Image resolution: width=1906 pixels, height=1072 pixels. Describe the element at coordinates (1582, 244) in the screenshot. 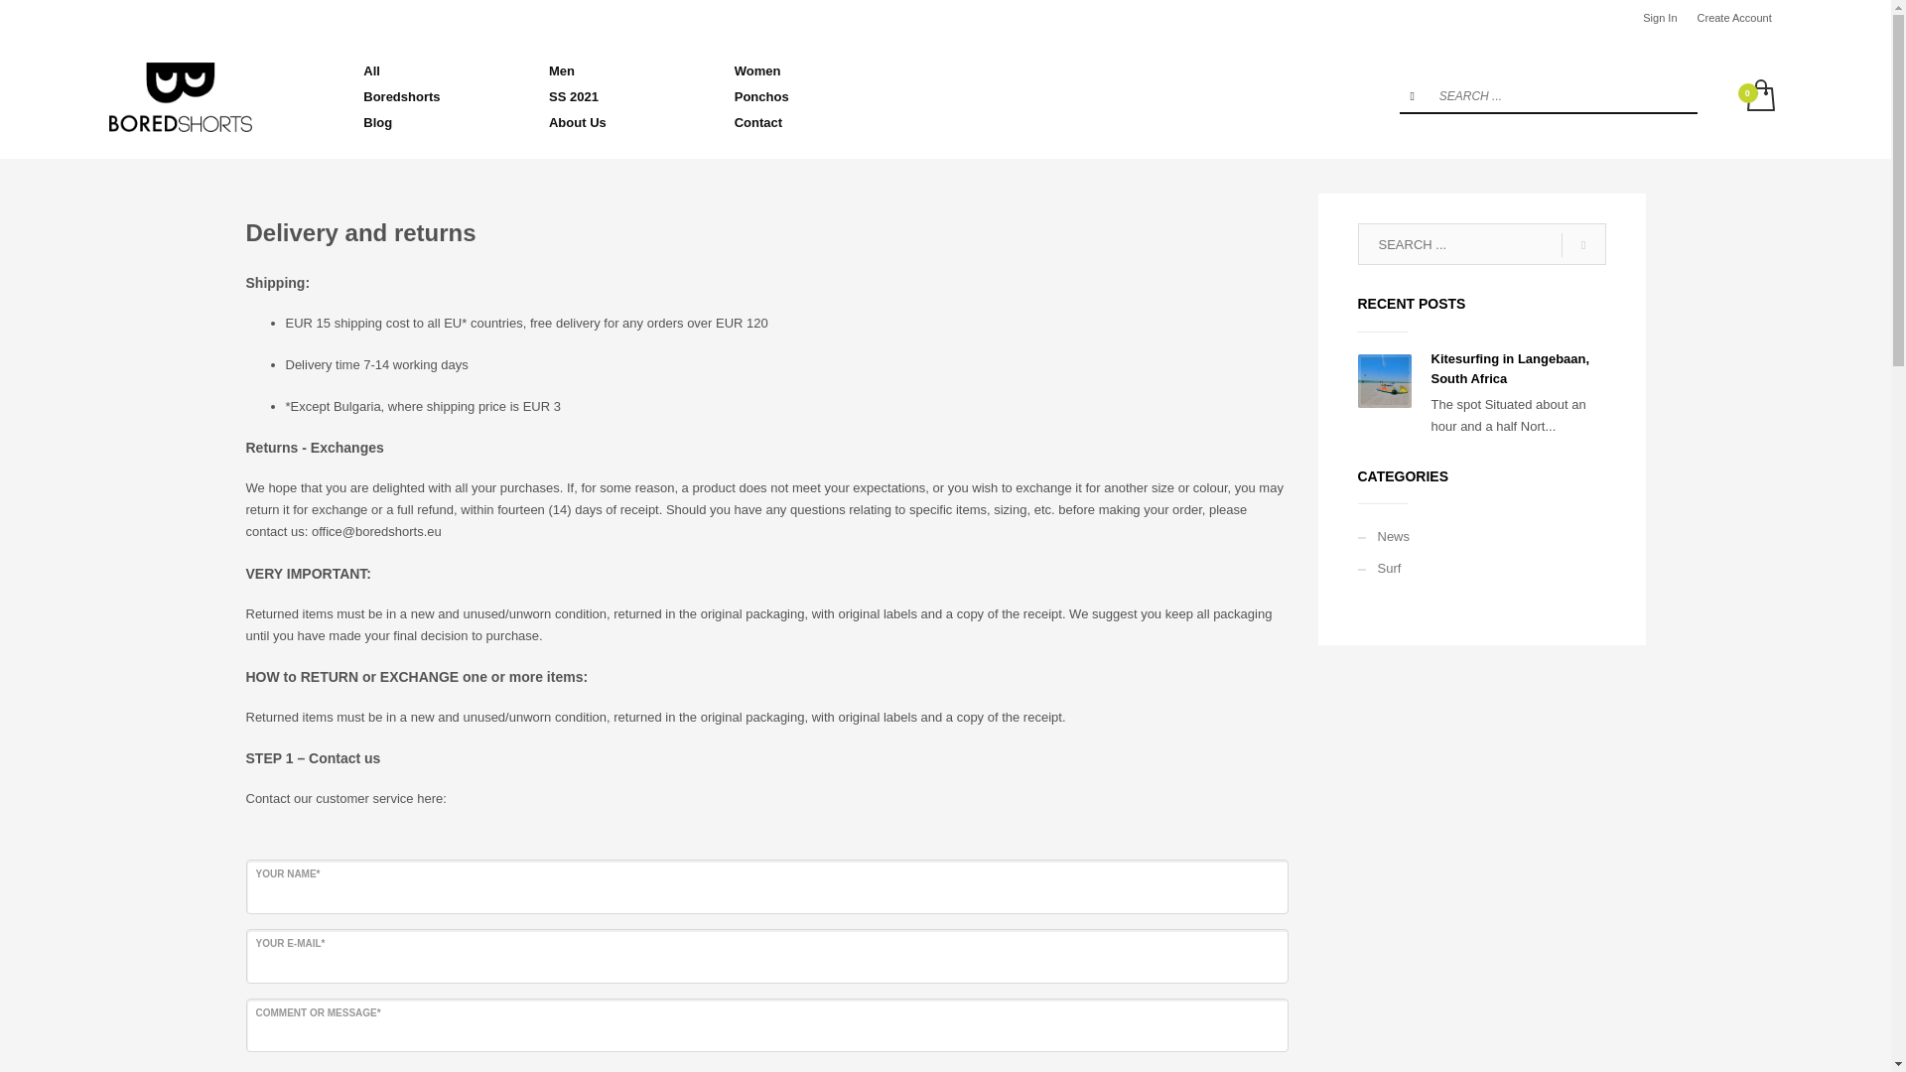

I see `go` at that location.